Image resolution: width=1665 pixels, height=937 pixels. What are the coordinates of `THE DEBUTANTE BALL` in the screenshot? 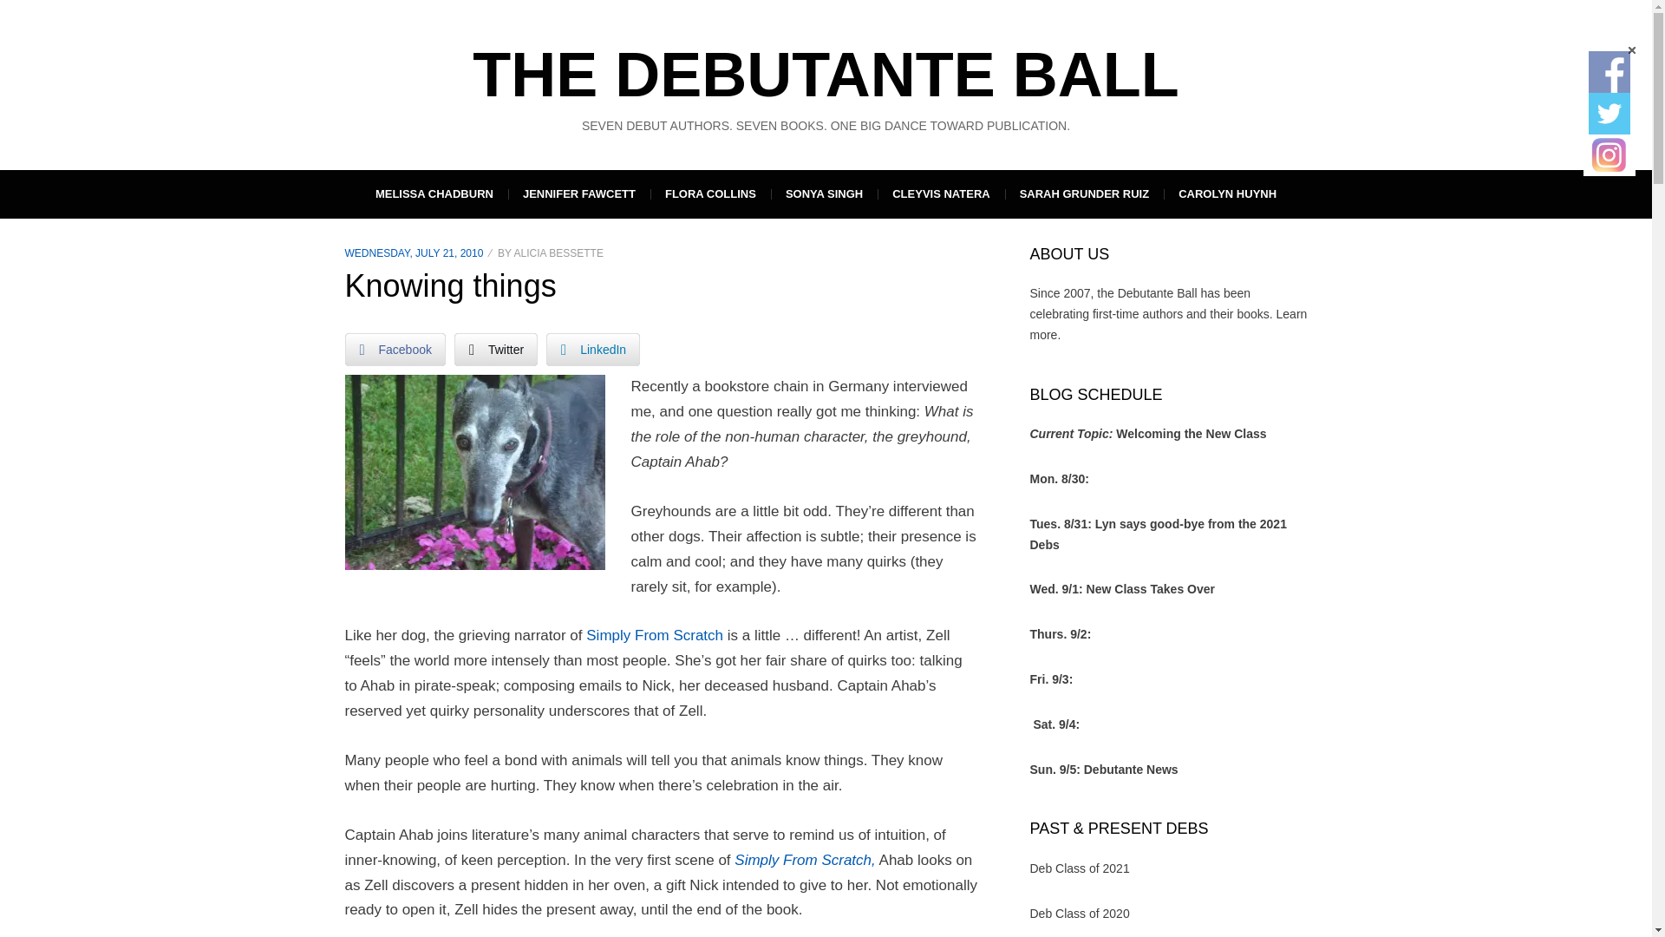 It's located at (826, 75).